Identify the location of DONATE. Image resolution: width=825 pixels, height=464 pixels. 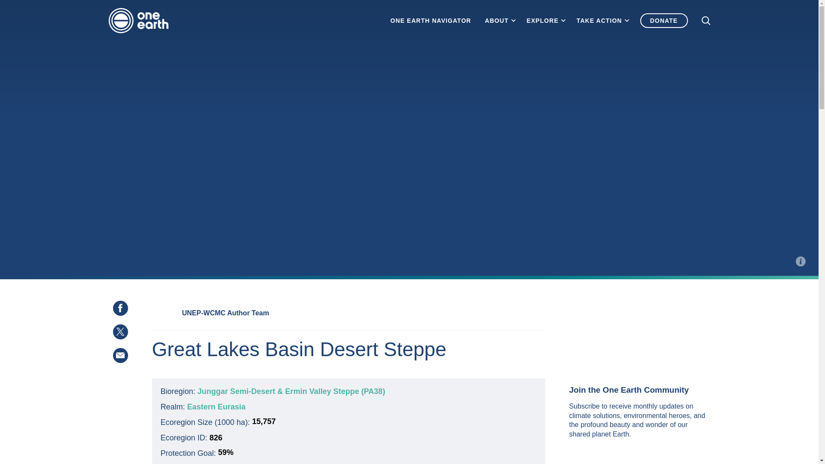
(664, 21).